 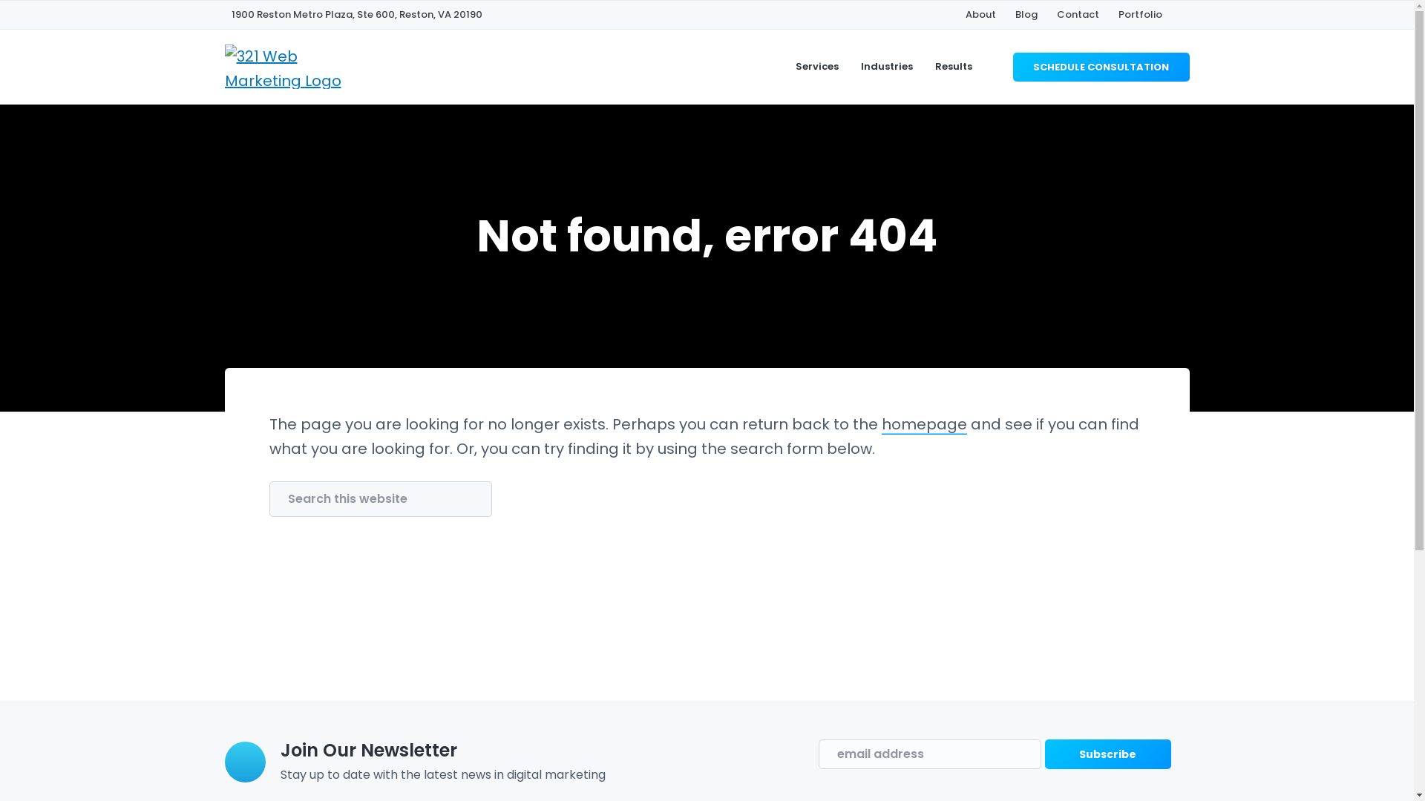 What do you see at coordinates (954, 67) in the screenshot?
I see `Results` at bounding box center [954, 67].